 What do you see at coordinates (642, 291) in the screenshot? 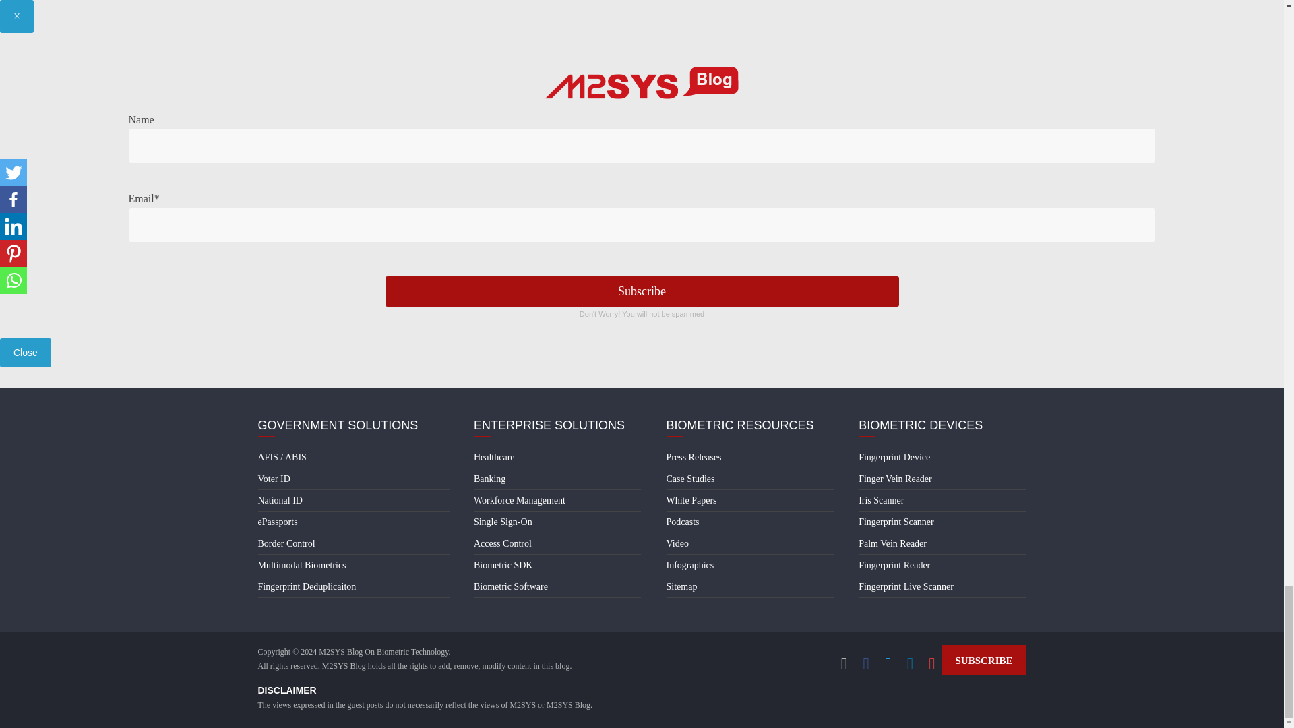
I see `Subscribe` at bounding box center [642, 291].